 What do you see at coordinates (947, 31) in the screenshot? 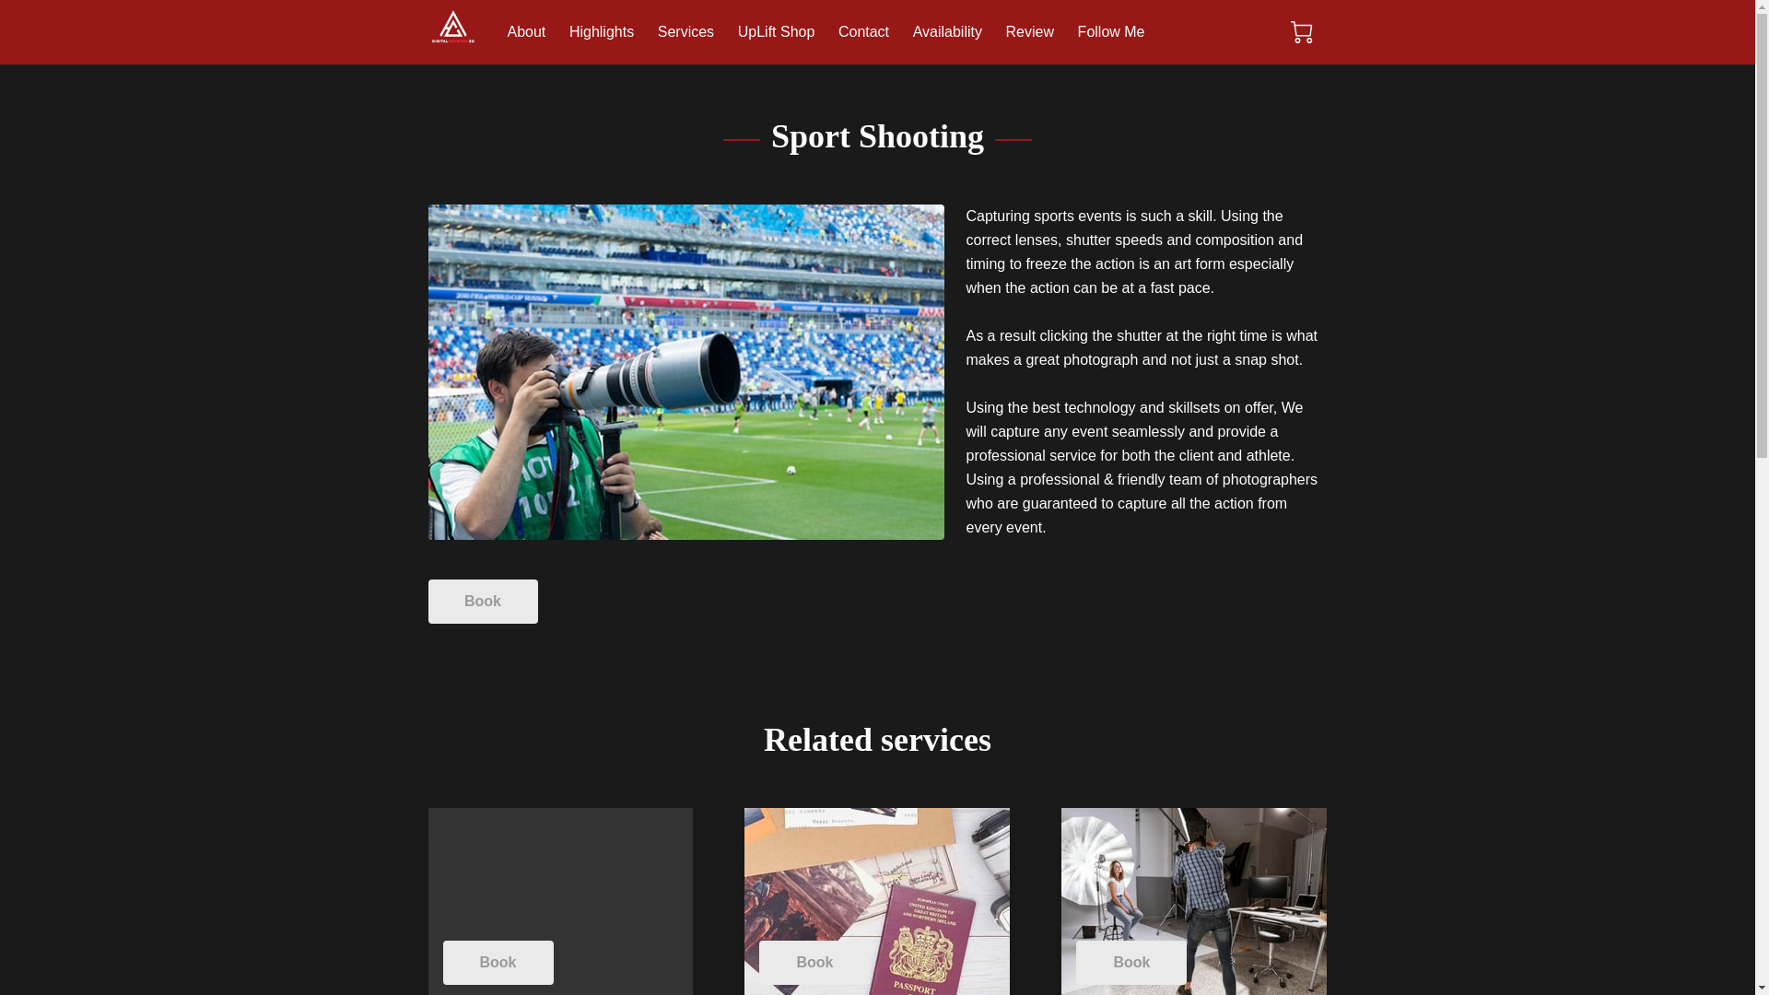
I see `Availability` at bounding box center [947, 31].